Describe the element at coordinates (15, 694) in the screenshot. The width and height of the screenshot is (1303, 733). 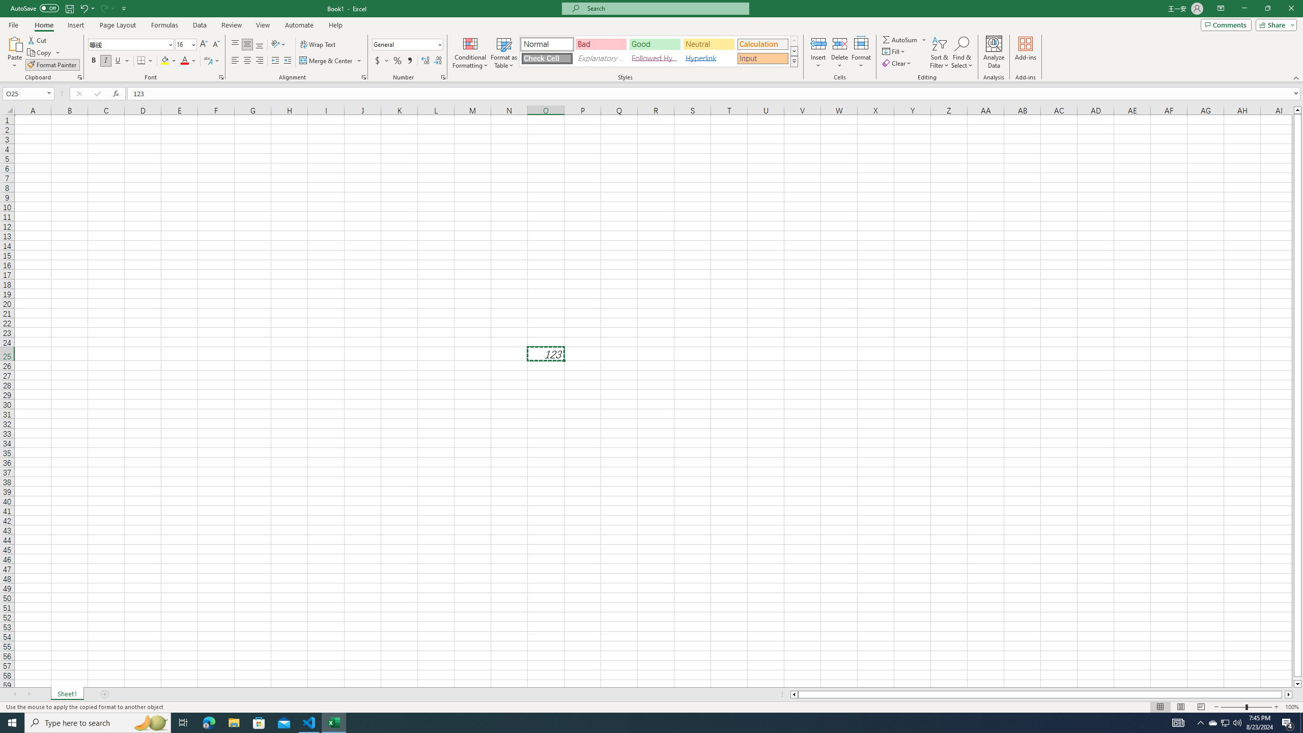
I see `Scroll Left` at that location.